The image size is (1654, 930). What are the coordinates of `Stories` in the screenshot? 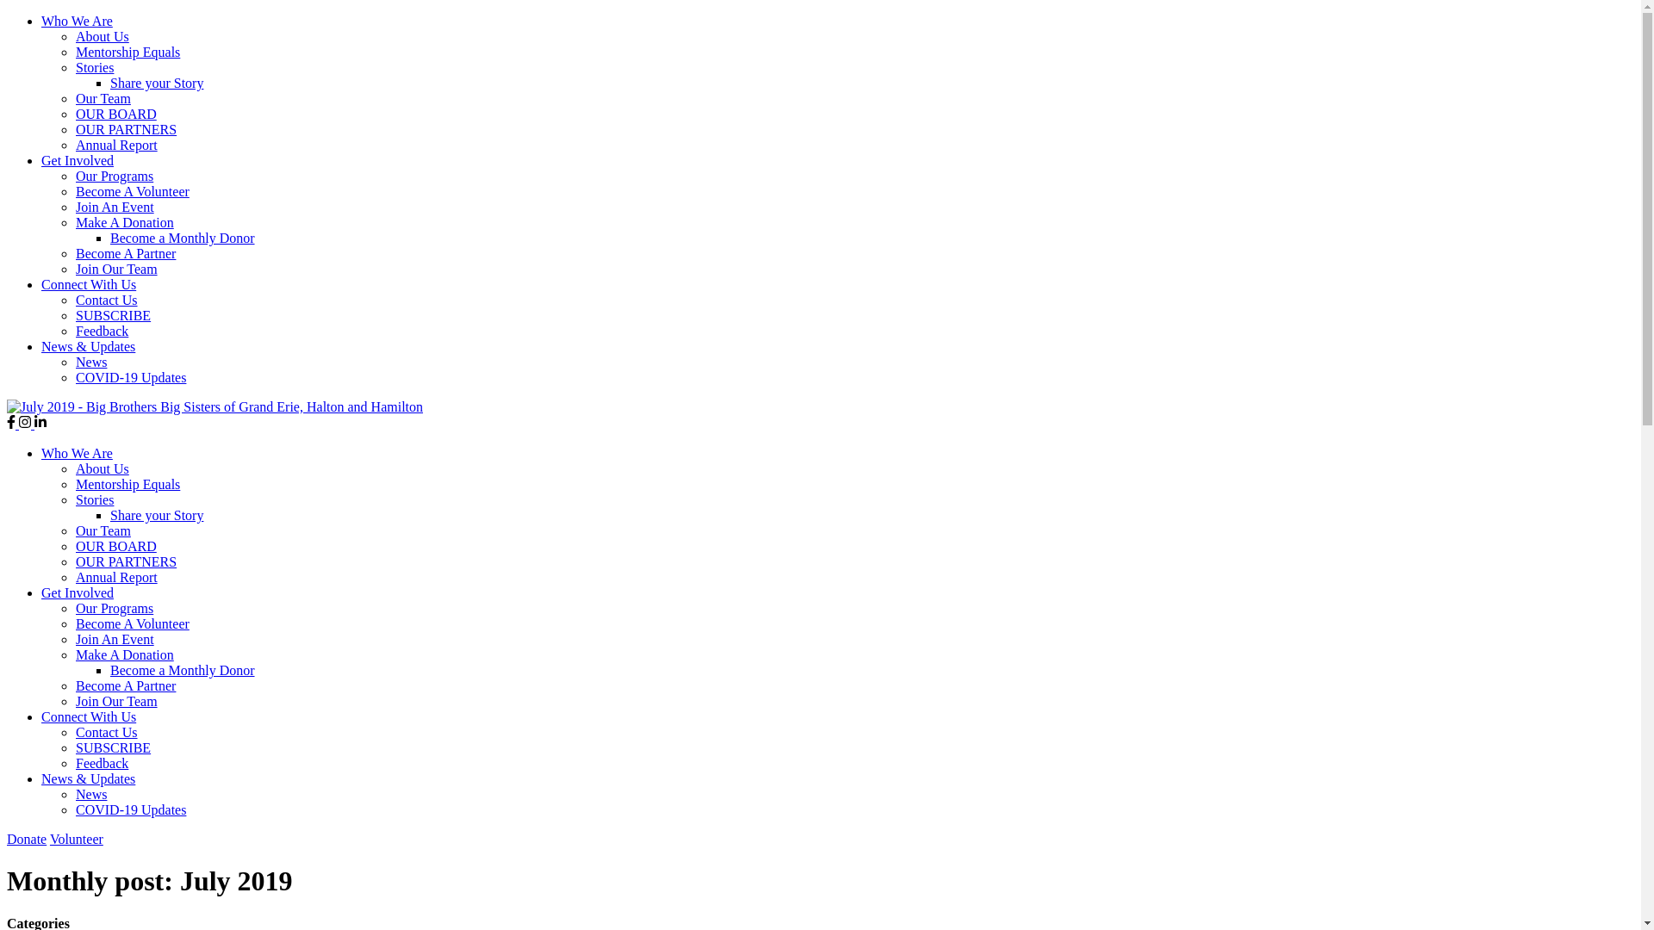 It's located at (95, 67).